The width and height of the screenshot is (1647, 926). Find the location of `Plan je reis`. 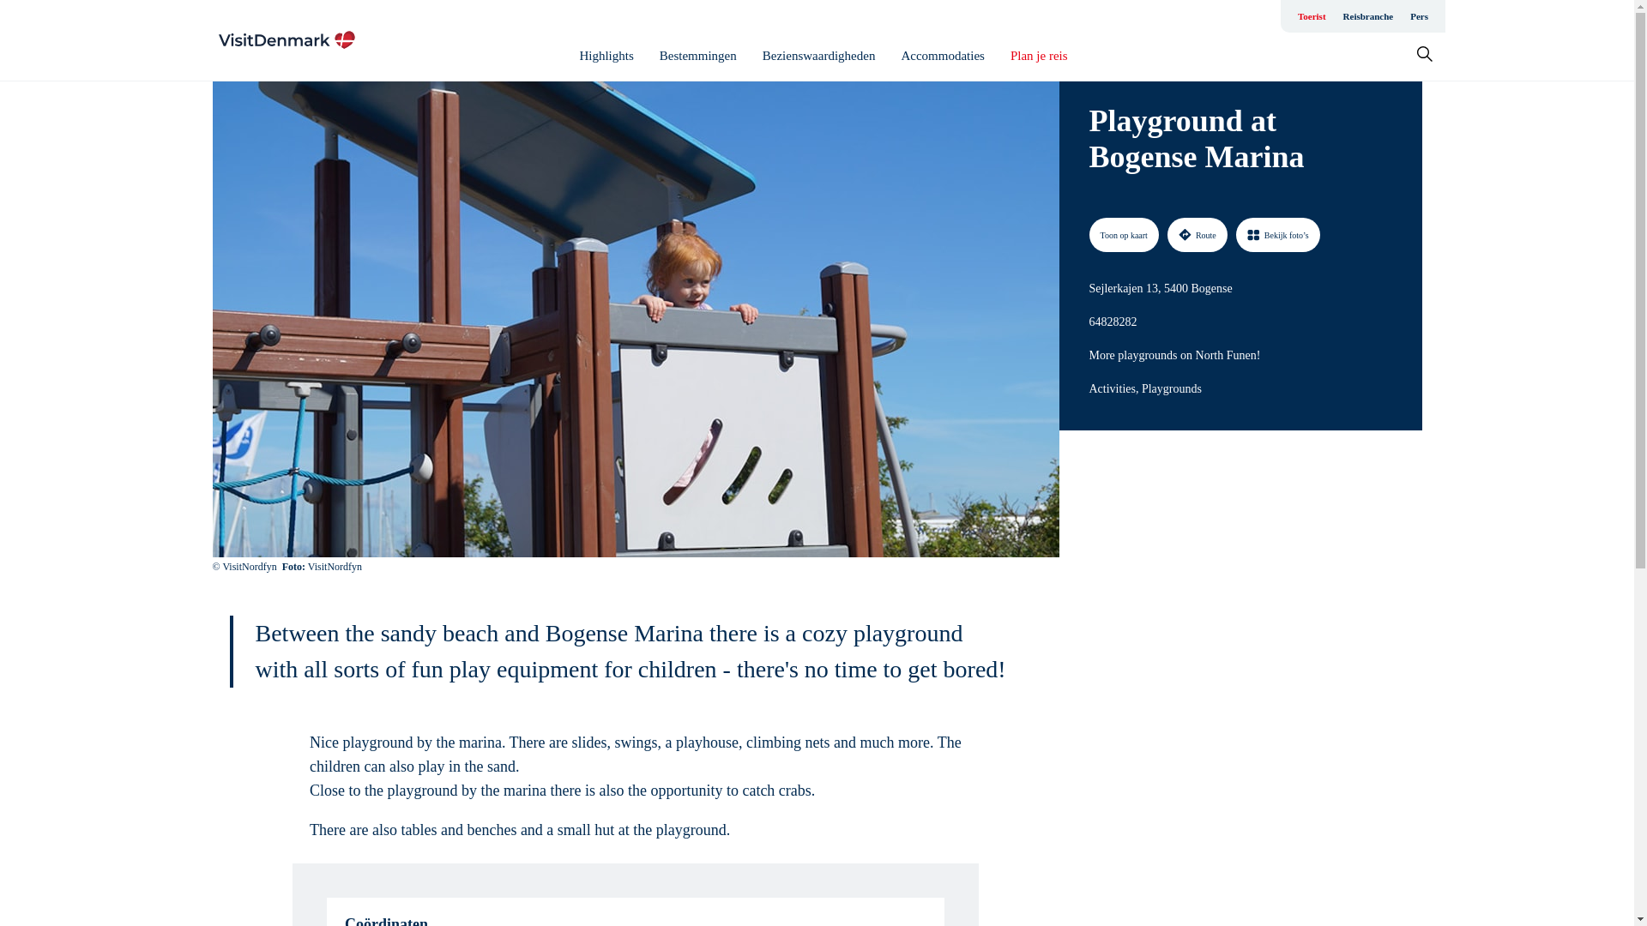

Plan je reis is located at coordinates (1039, 56).